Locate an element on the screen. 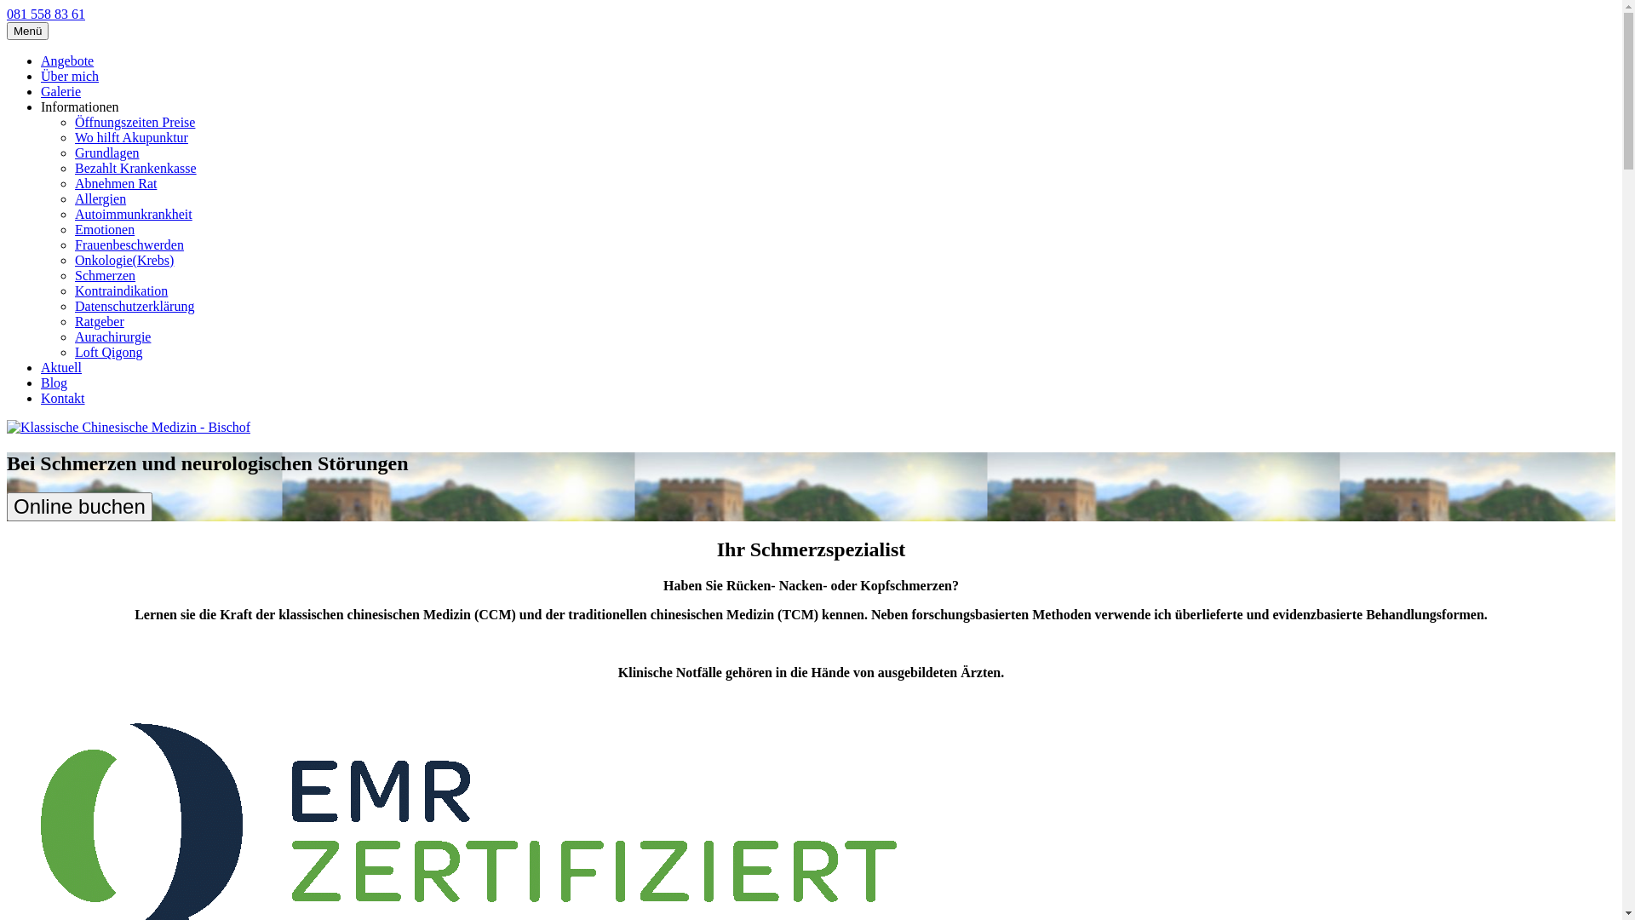  Kontraindikation is located at coordinates (121, 291).